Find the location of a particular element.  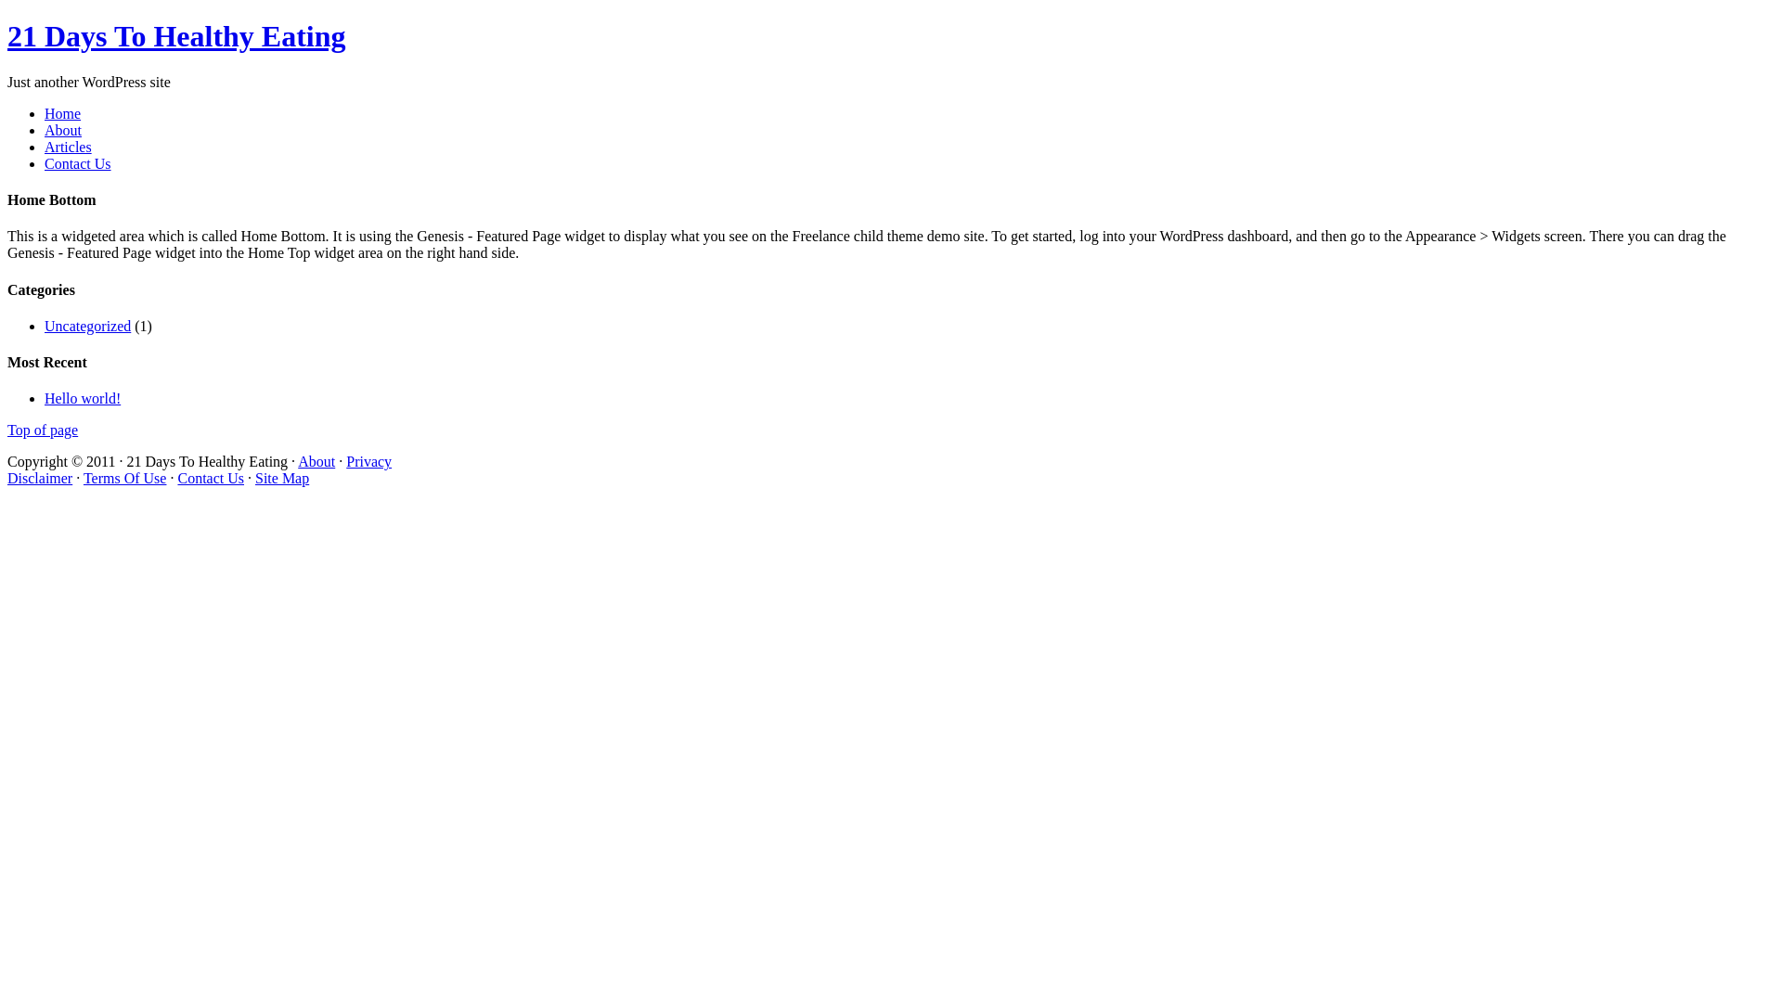

Home is located at coordinates (63, 113).